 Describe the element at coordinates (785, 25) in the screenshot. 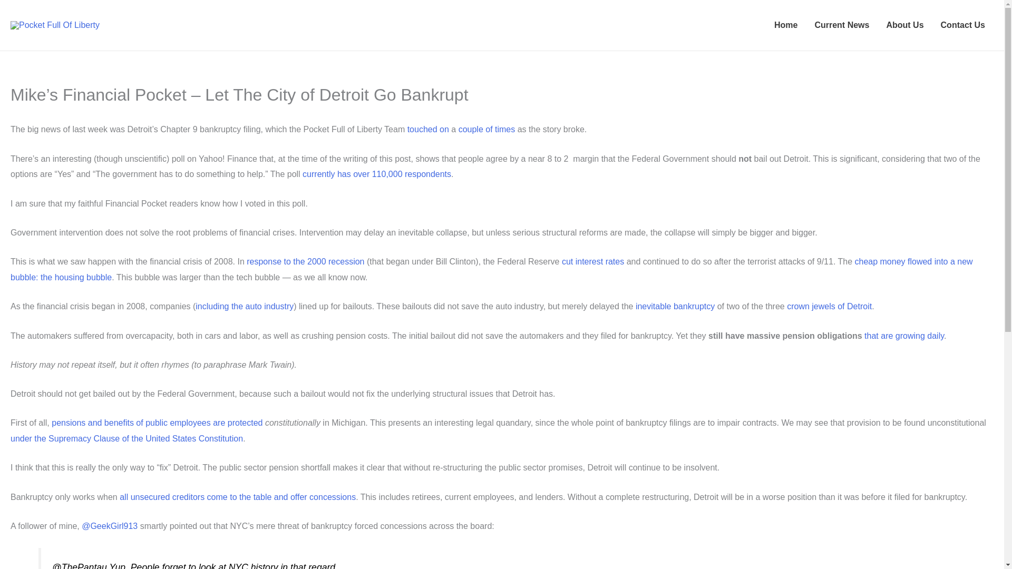

I see `Home` at that location.